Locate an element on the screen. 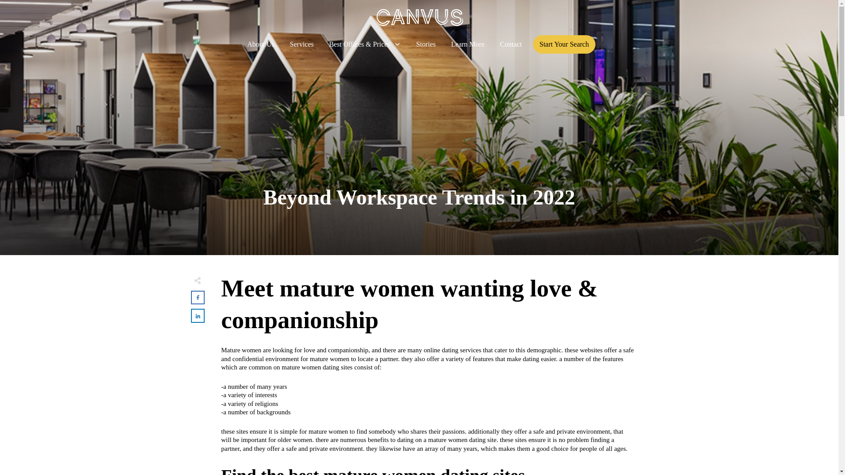  CanvusLogoBlackTransparent is located at coordinates (419, 18).